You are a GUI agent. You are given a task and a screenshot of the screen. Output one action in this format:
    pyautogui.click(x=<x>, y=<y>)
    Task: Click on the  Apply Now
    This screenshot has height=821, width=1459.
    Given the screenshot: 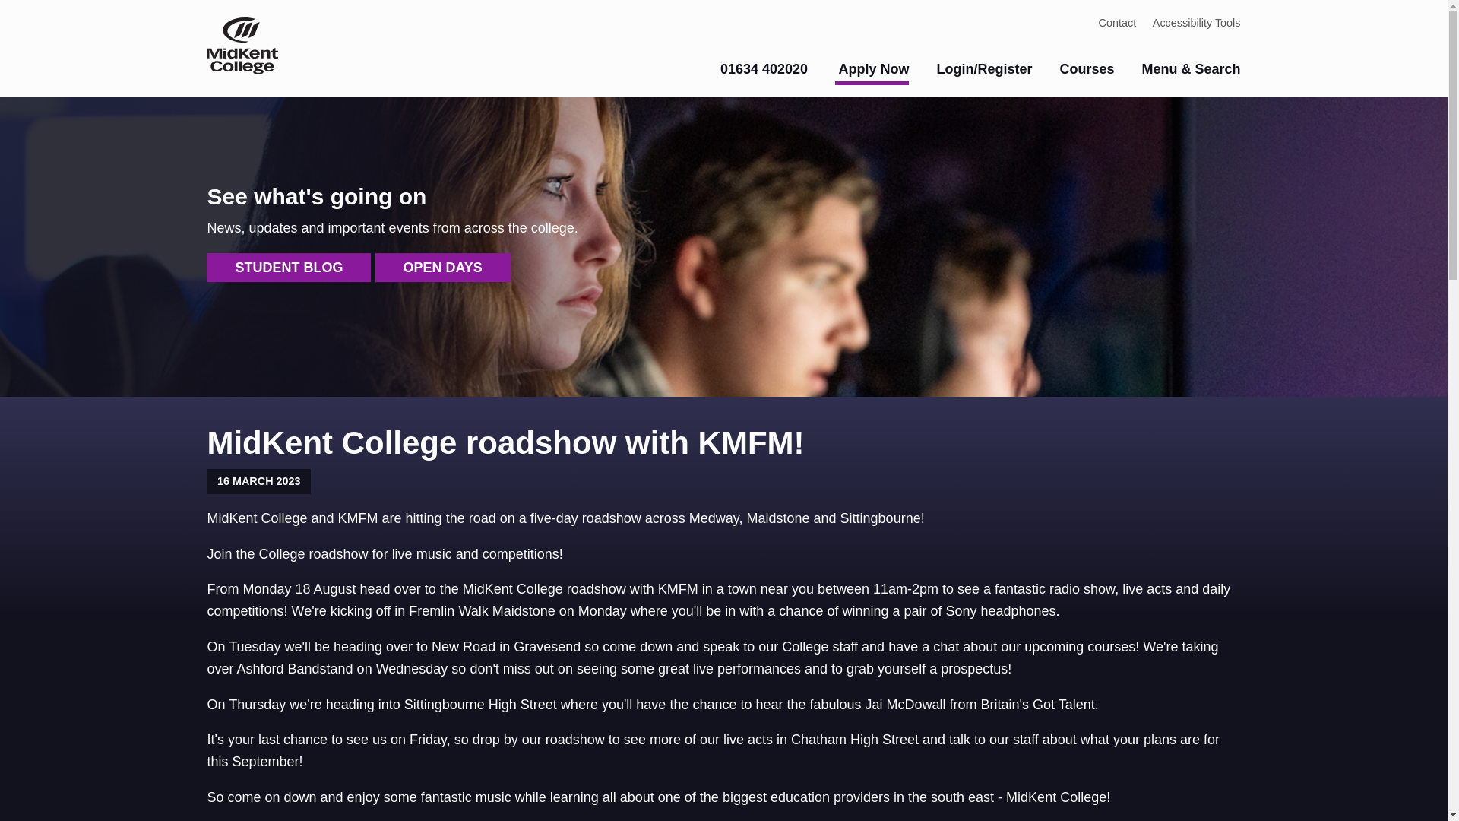 What is the action you would take?
    pyautogui.click(x=872, y=73)
    